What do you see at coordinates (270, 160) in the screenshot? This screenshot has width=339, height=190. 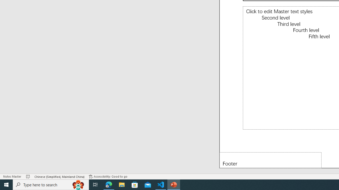 I see `Footer` at bounding box center [270, 160].